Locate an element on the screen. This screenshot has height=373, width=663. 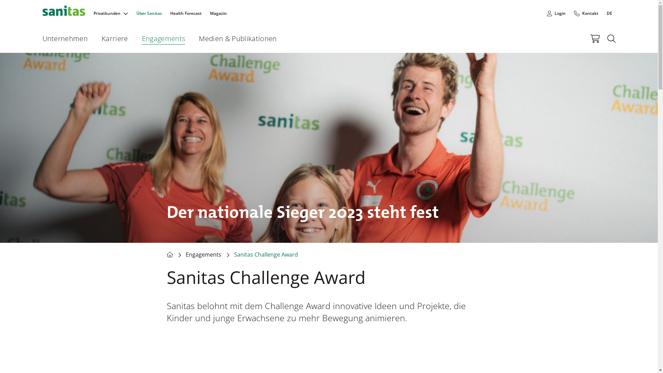
Engagements is located at coordinates (204, 255).